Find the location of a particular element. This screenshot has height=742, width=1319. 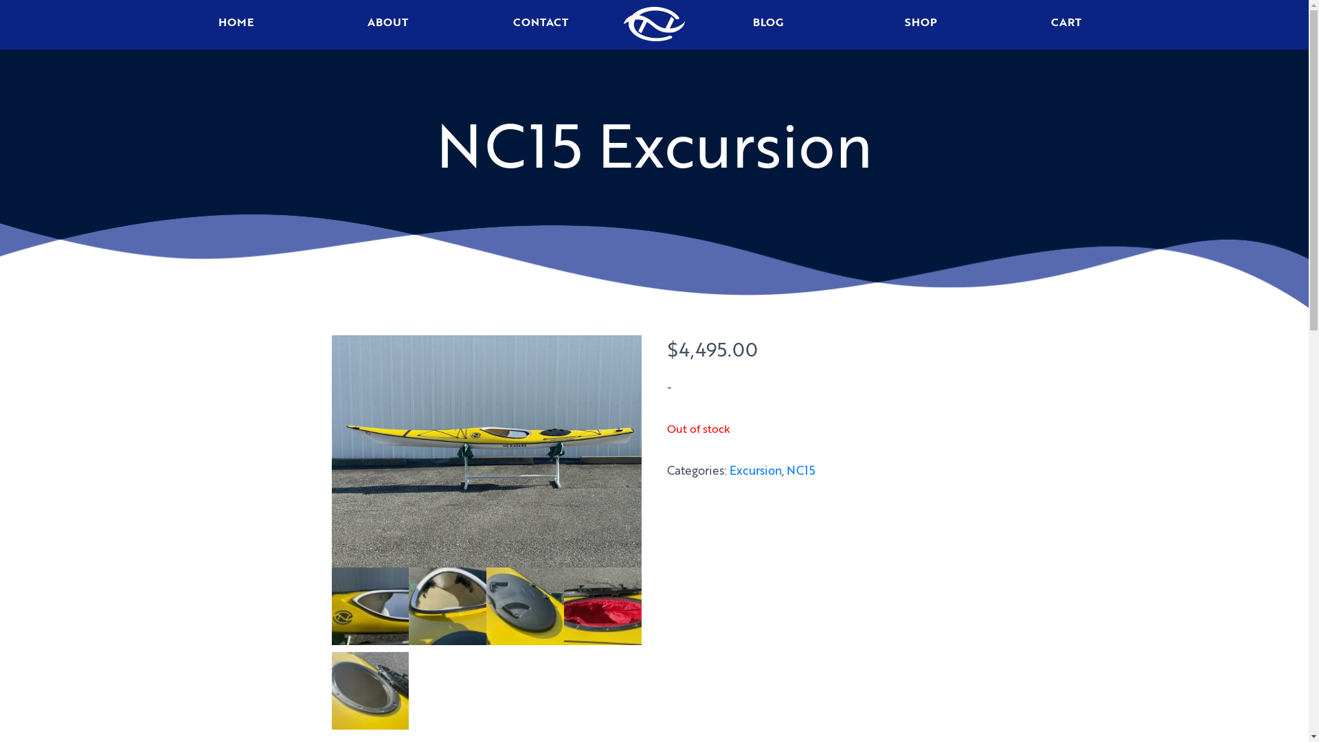

NC15 is located at coordinates (800, 470).